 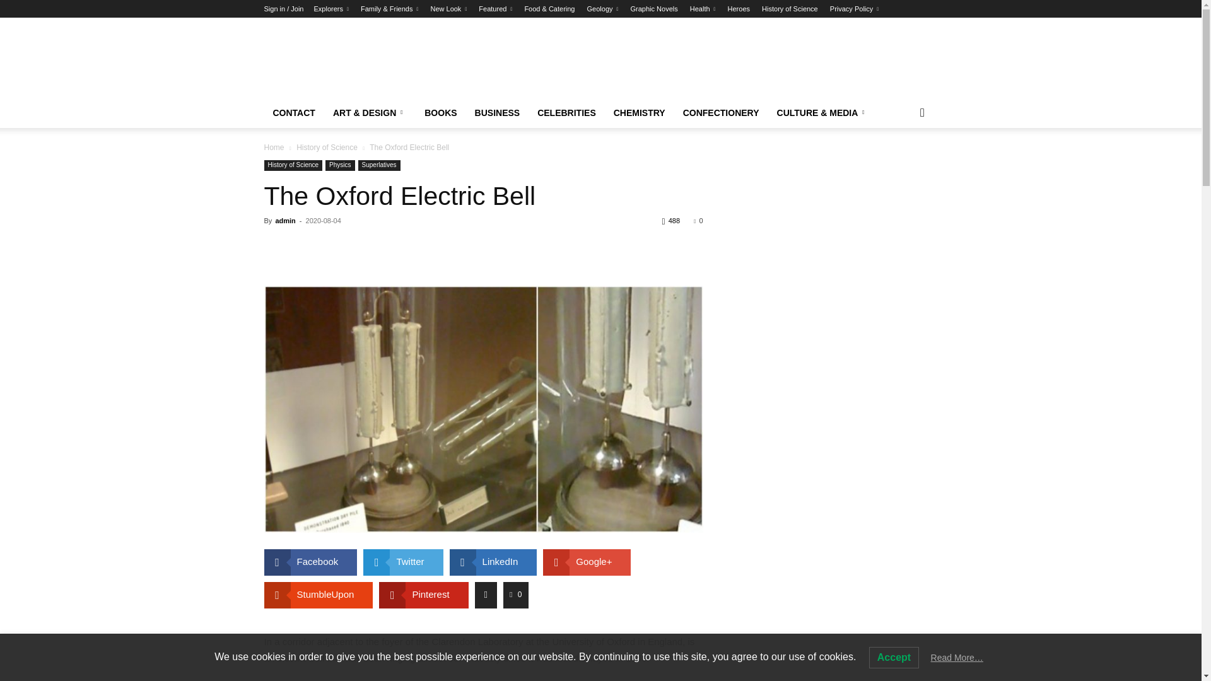 I want to click on Geology, so click(x=603, y=9).